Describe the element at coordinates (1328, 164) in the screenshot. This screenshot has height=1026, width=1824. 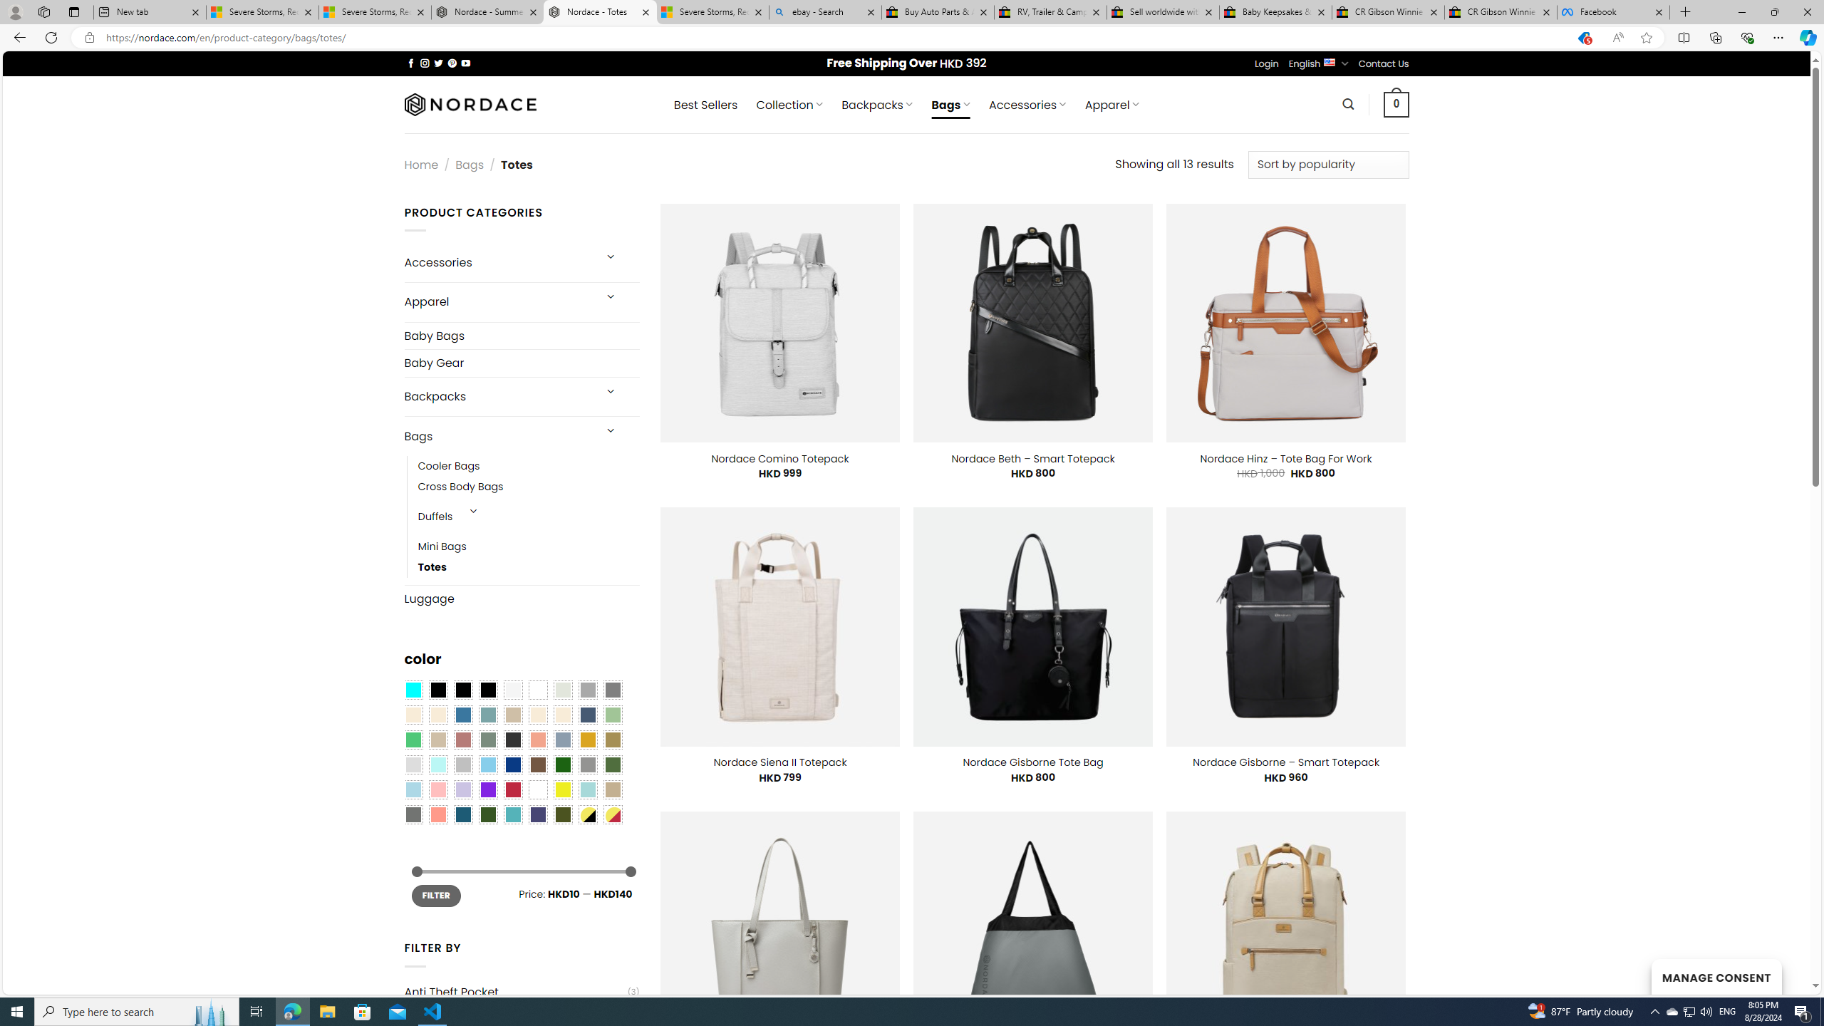
I see `Shop order` at that location.